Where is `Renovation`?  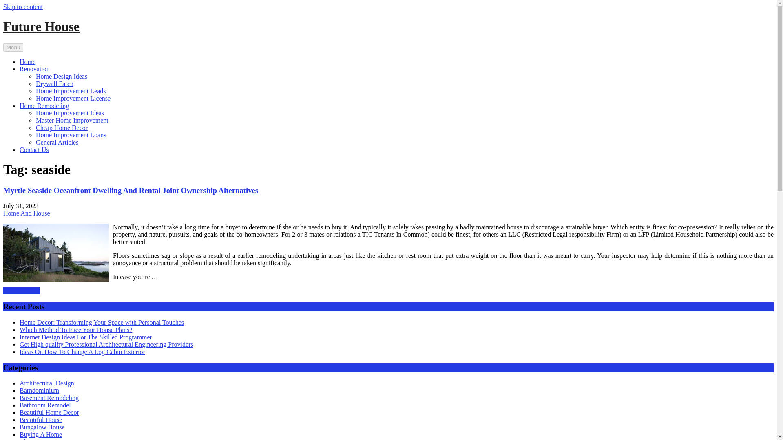
Renovation is located at coordinates (35, 69).